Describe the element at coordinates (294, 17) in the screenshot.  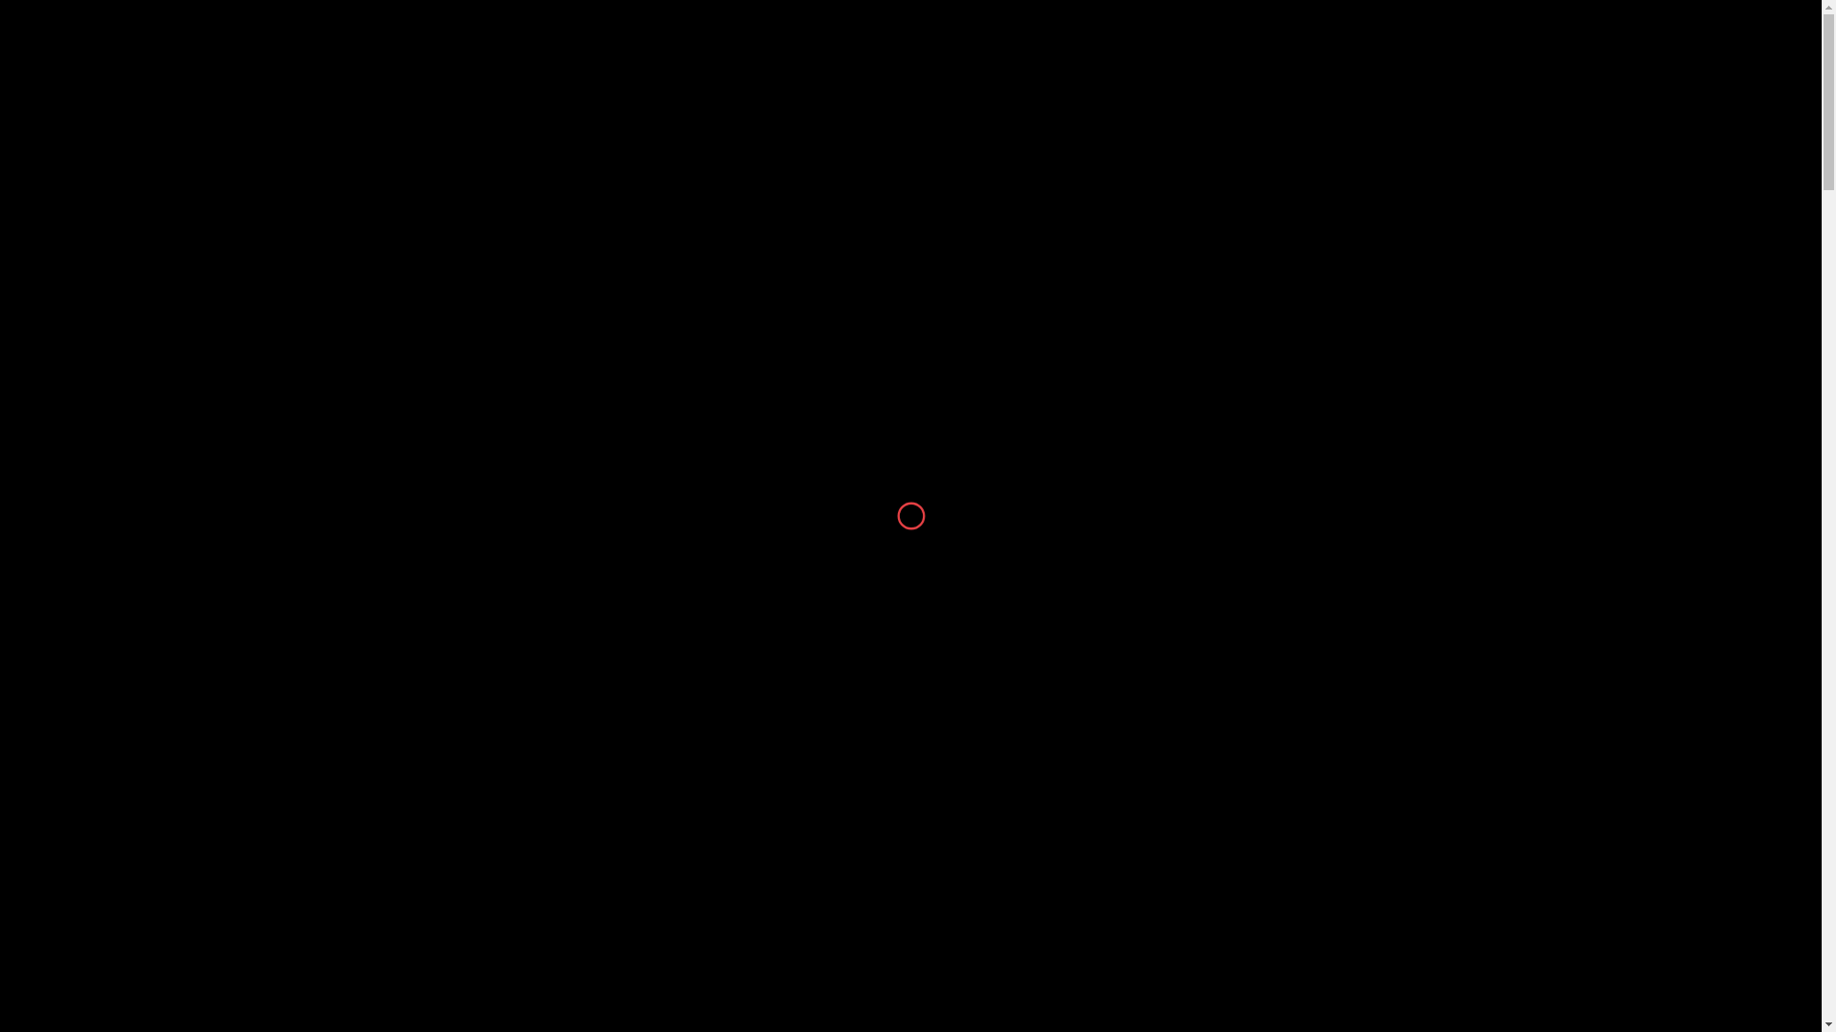
I see `helpline@voguebyprince.com.bd` at that location.